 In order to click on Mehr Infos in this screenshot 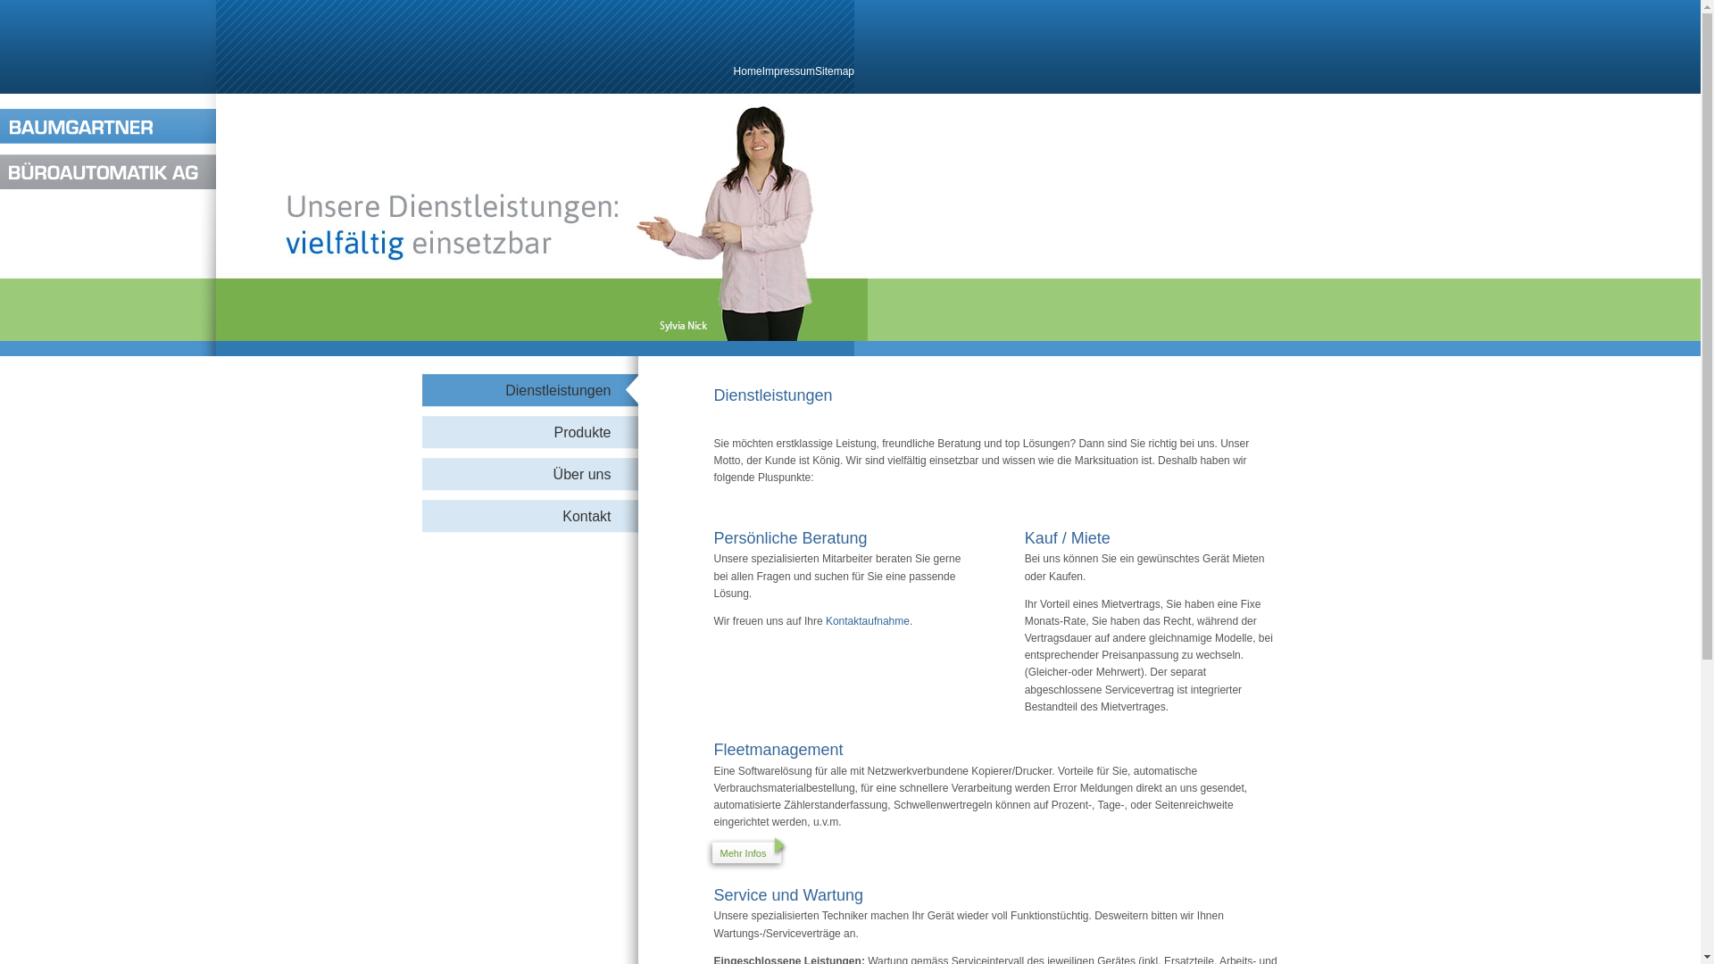, I will do `click(987, 854)`.